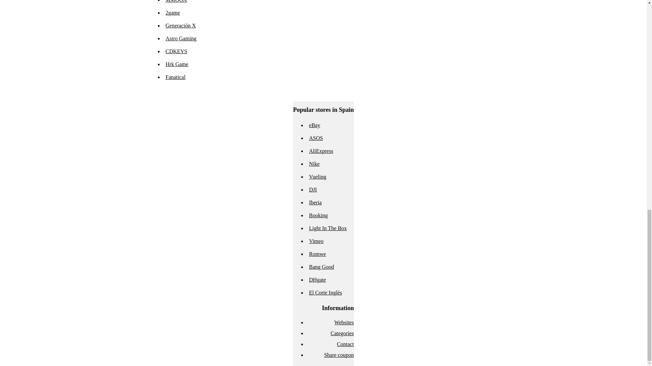 The image size is (652, 366). Describe the element at coordinates (319, 215) in the screenshot. I see `Booking` at that location.